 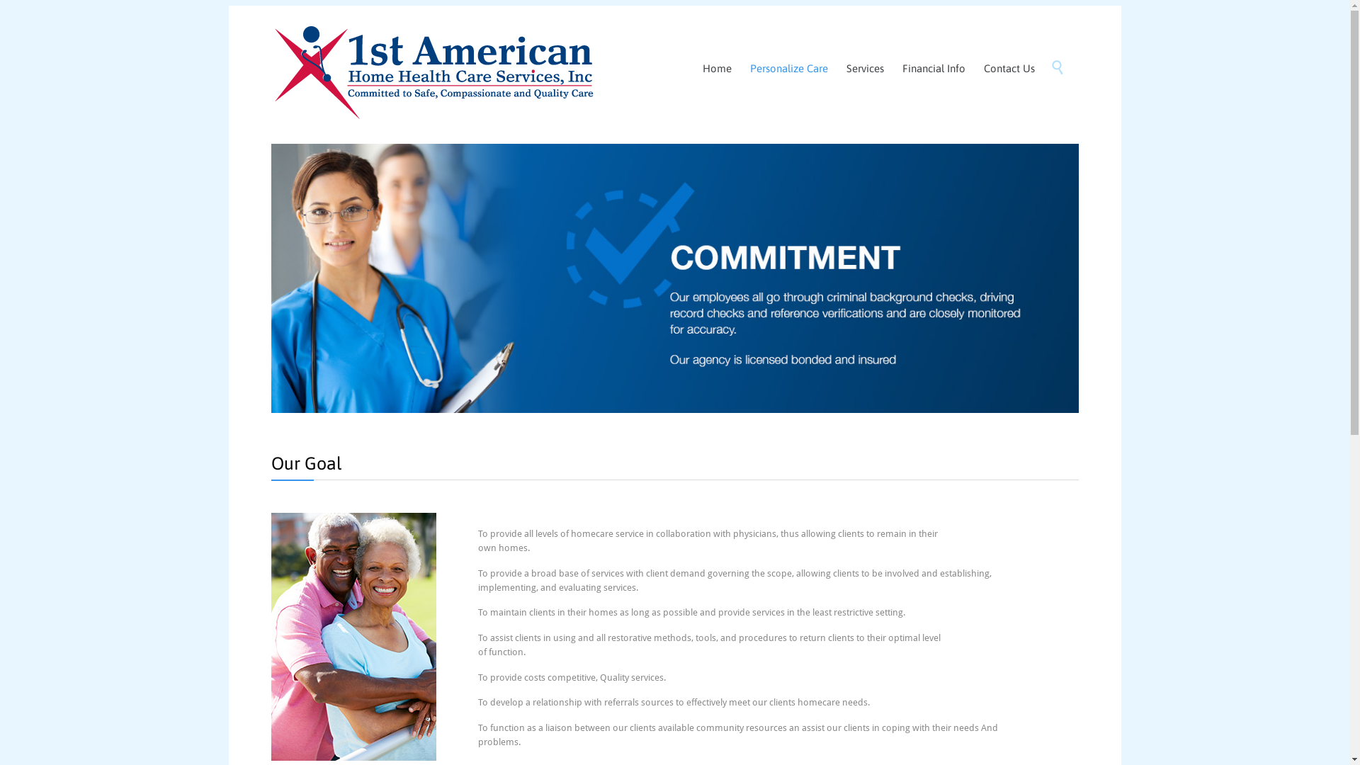 I want to click on My blog, so click(x=433, y=68).